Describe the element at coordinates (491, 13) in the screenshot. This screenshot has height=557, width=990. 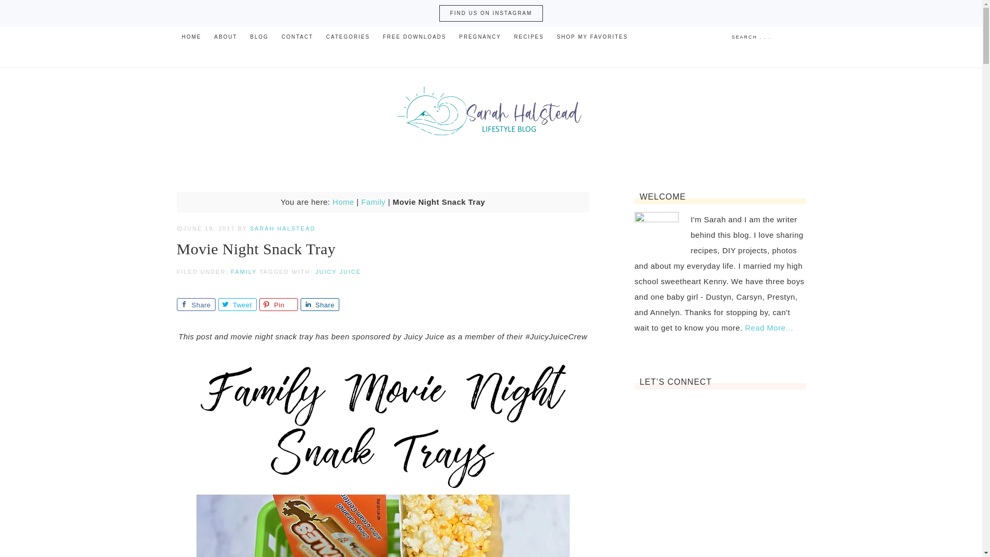
I see `FIND US ON INSTAGRAM` at that location.